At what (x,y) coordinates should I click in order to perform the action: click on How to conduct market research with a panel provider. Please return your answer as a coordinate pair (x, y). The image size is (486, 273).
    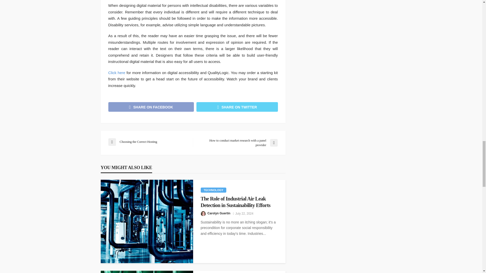
    Looking at the image, I should click on (237, 143).